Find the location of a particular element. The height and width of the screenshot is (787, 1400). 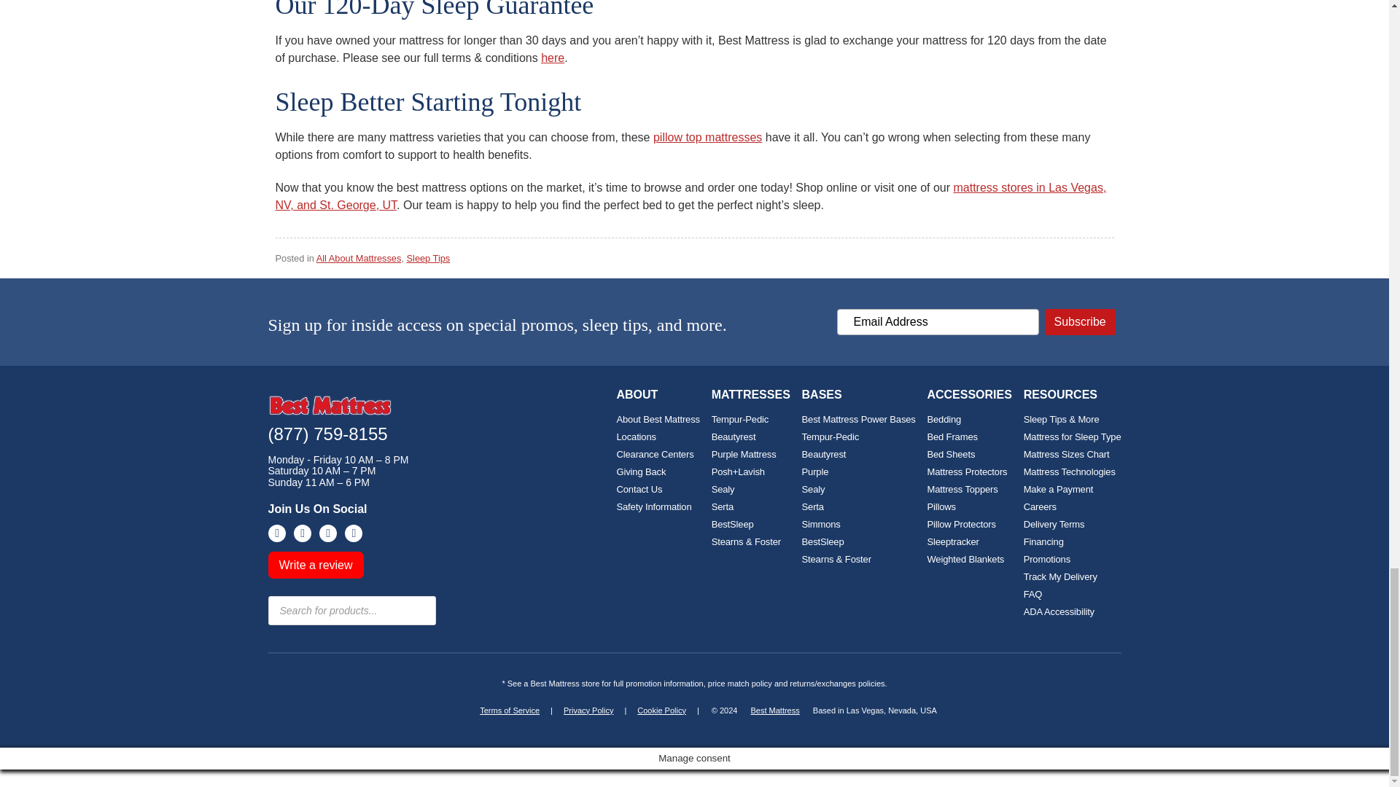

Subscribe is located at coordinates (1080, 322).